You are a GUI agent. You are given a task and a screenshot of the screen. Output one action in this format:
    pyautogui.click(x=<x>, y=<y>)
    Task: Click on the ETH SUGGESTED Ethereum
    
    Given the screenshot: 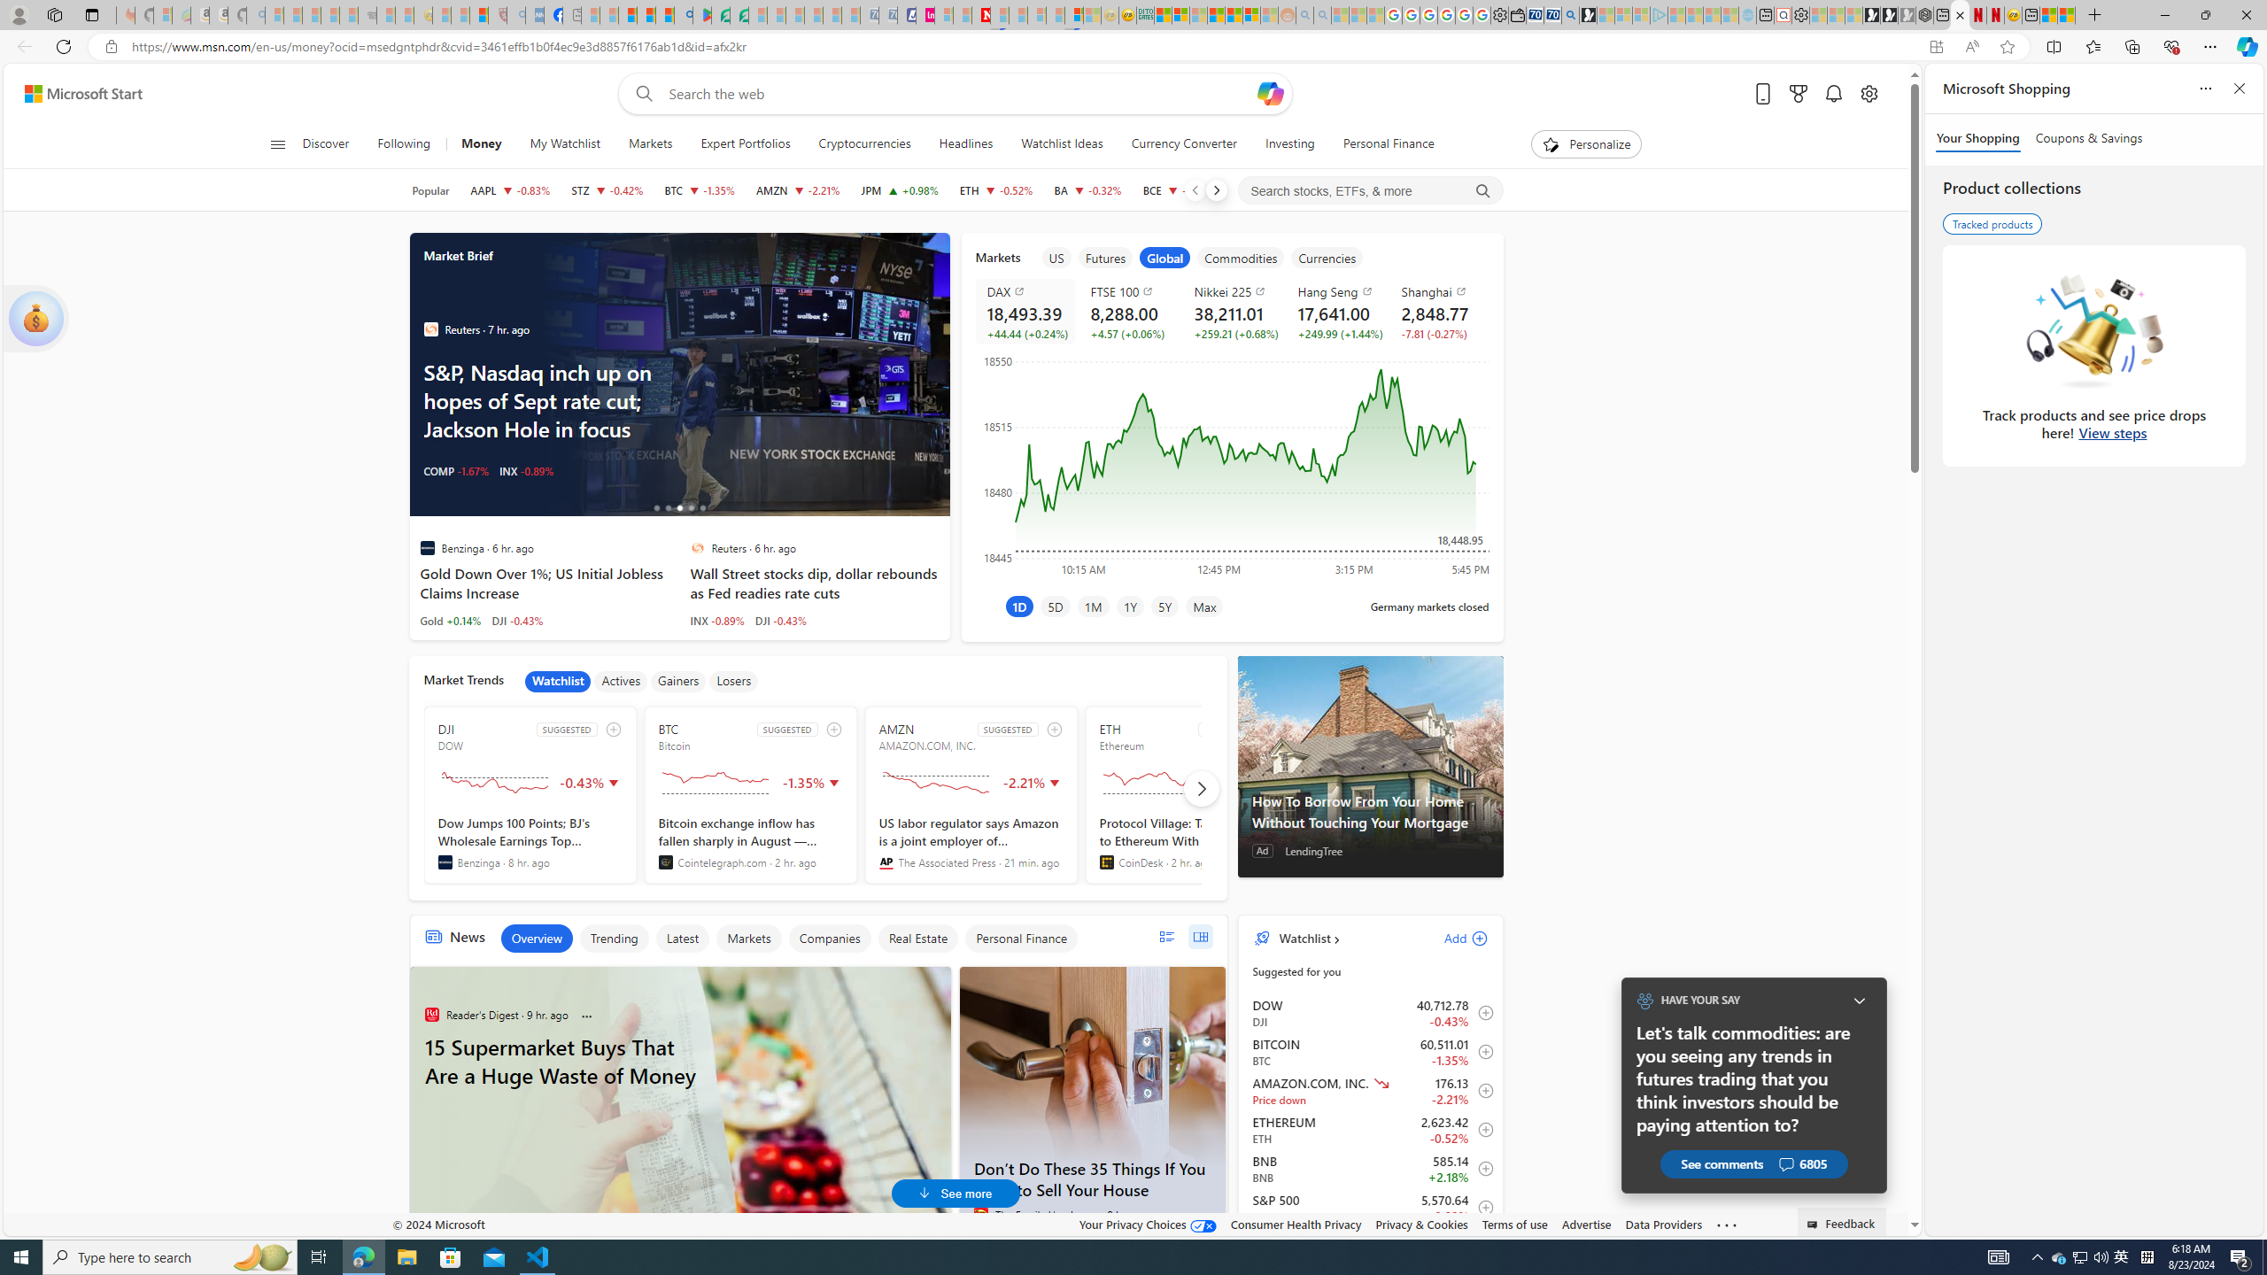 What is the action you would take?
    pyautogui.click(x=1190, y=795)
    